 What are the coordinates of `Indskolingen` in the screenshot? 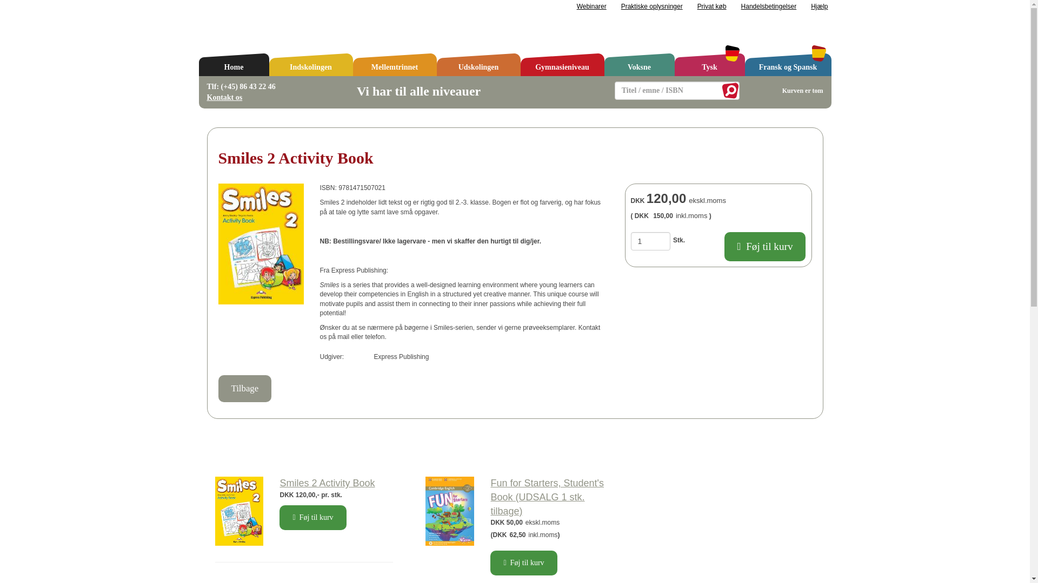 It's located at (310, 65).